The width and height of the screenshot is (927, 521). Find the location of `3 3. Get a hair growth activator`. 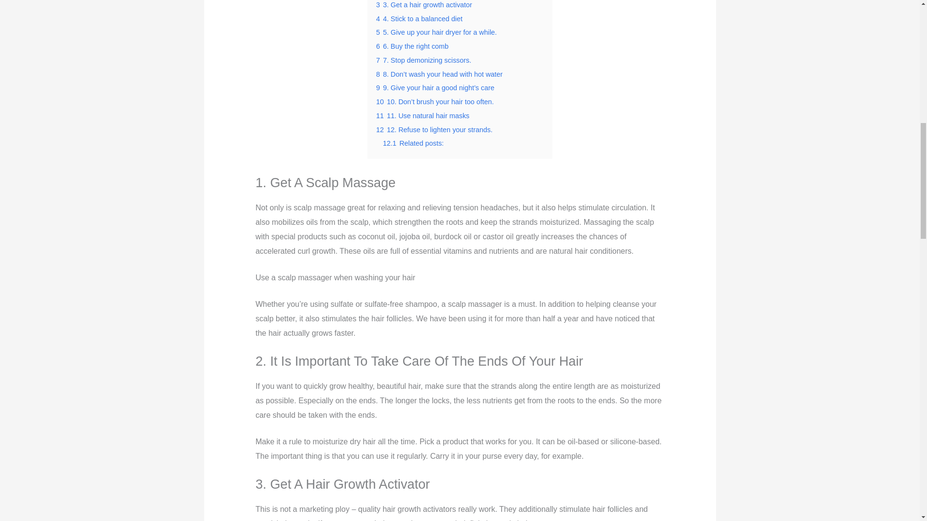

3 3. Get a hair growth activator is located at coordinates (424, 5).